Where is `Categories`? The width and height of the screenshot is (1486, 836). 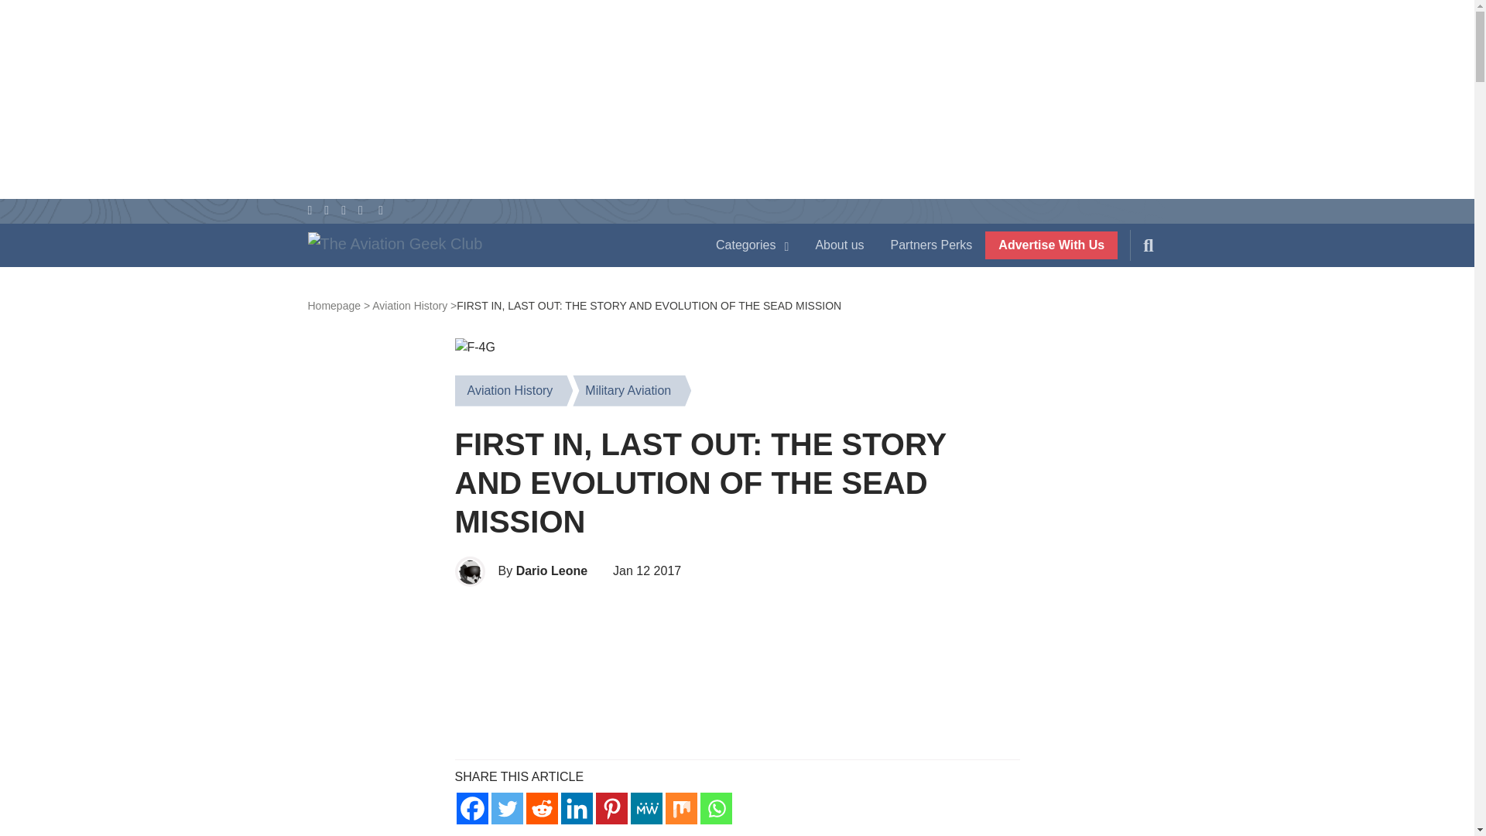 Categories is located at coordinates (752, 245).